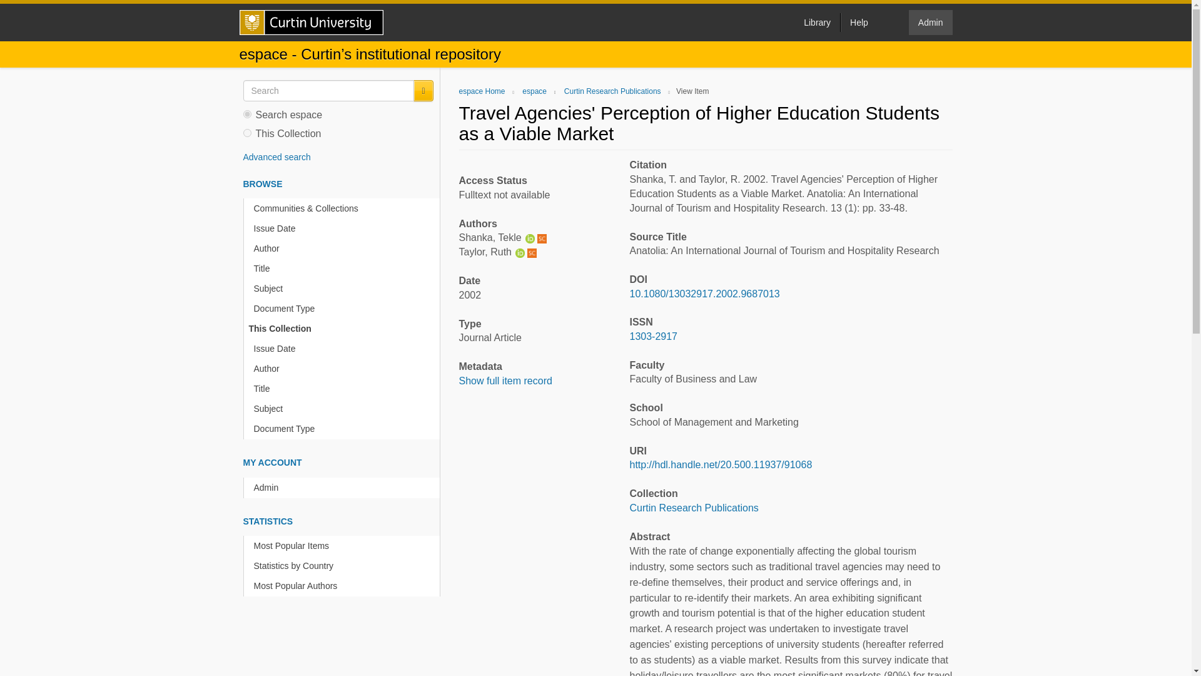 This screenshot has height=676, width=1201. What do you see at coordinates (858, 22) in the screenshot?
I see `Help` at bounding box center [858, 22].